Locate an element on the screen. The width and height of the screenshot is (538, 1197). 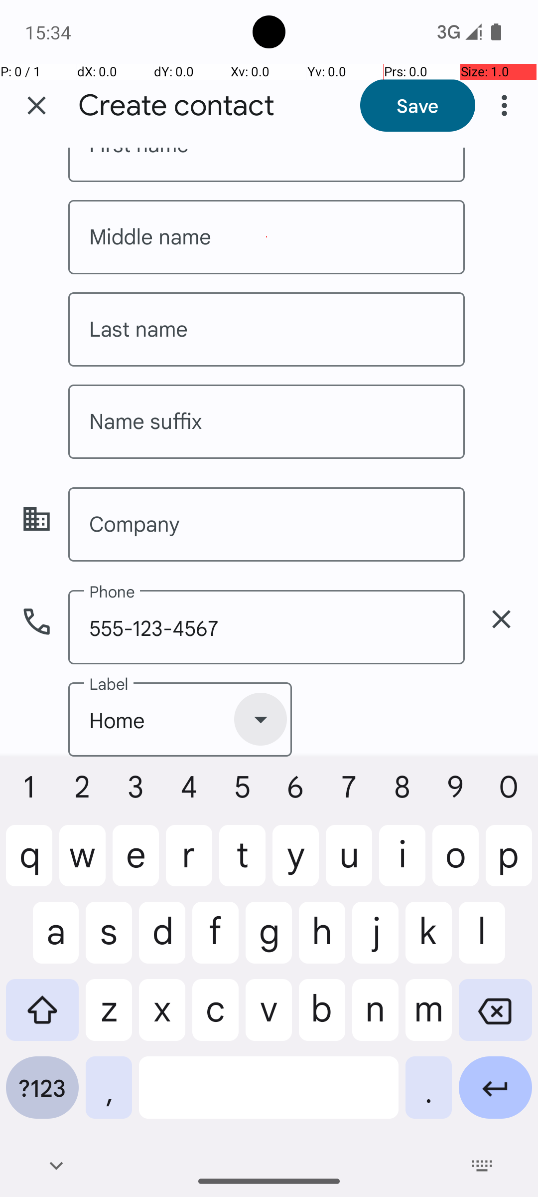
a is located at coordinates (42, 941).